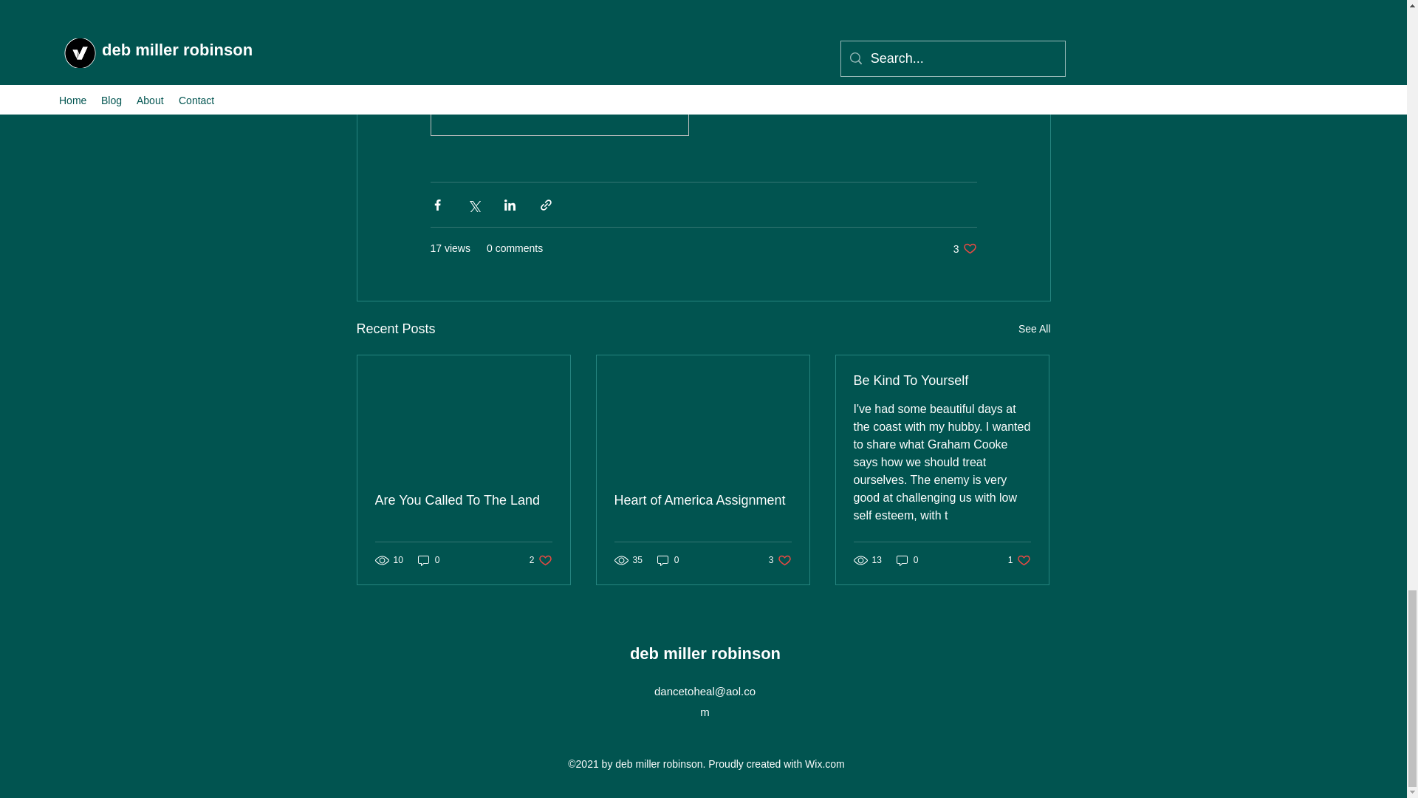 This screenshot has width=1418, height=798. What do you see at coordinates (428, 560) in the screenshot?
I see `Be Kind To Yourself` at bounding box center [428, 560].